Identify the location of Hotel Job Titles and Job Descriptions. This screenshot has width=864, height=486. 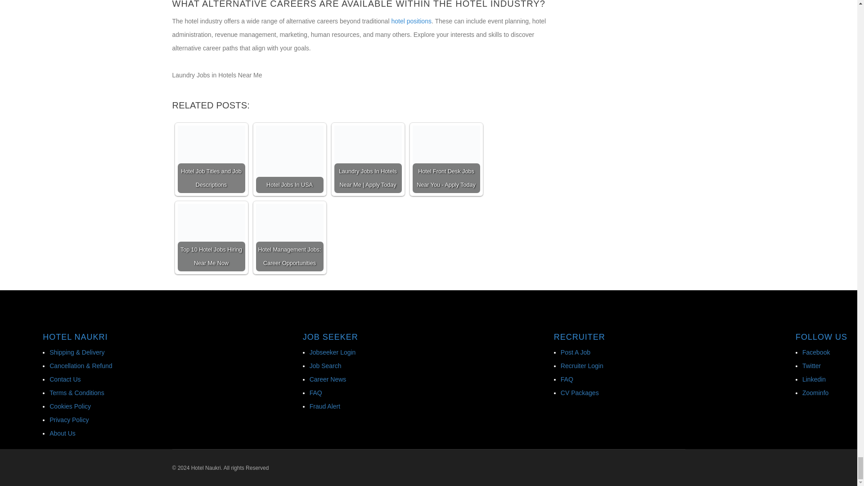
(211, 144).